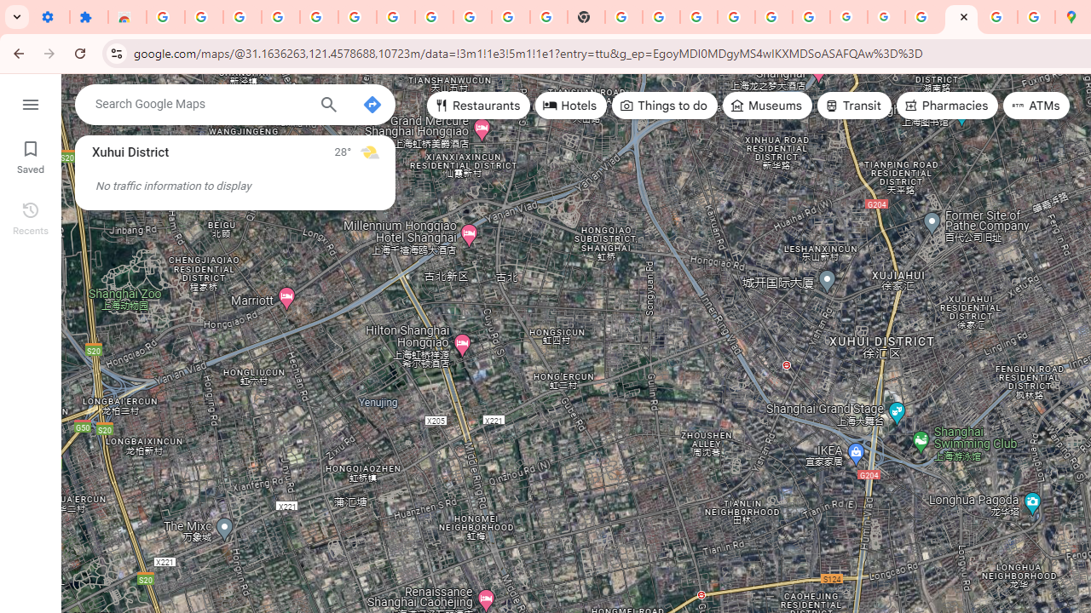 The height and width of the screenshot is (613, 1091). I want to click on Recents, so click(31, 216).